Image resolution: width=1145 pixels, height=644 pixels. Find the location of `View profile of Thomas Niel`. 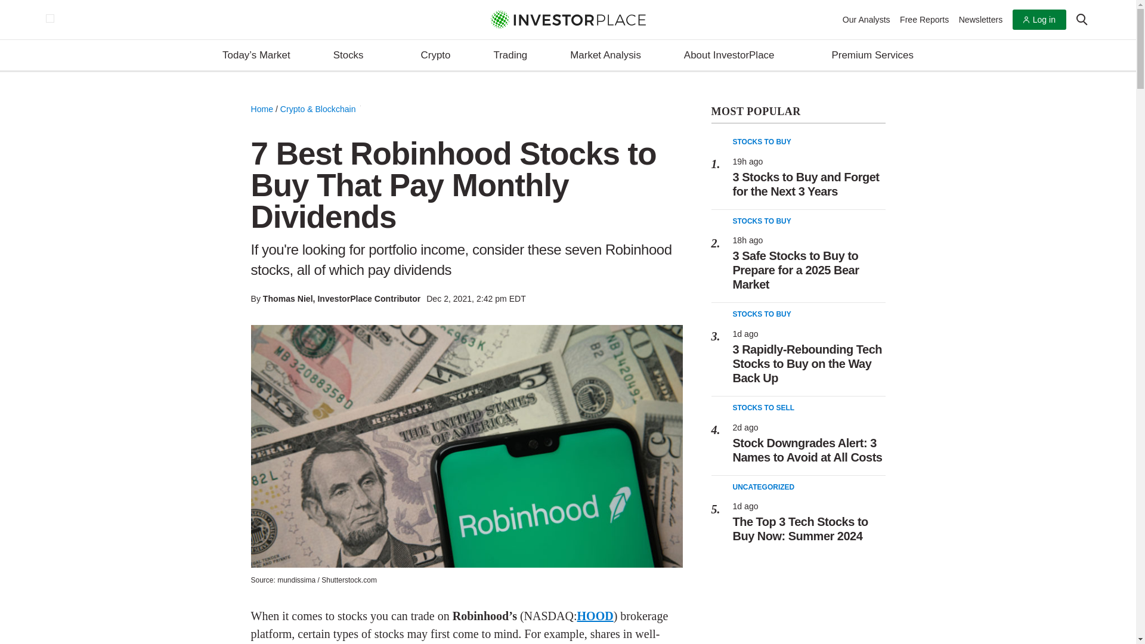

View profile of Thomas Niel is located at coordinates (287, 298).